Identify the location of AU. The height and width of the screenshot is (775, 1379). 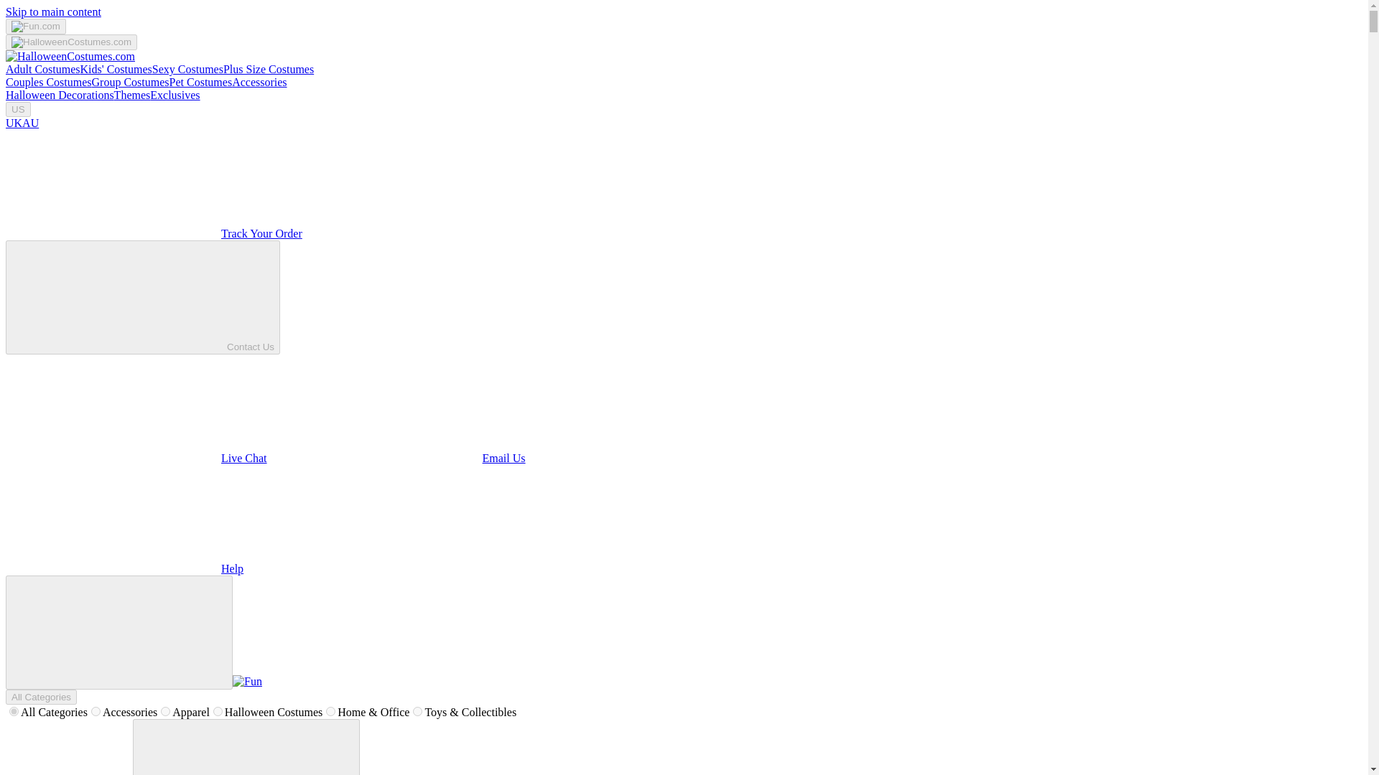
(30, 123).